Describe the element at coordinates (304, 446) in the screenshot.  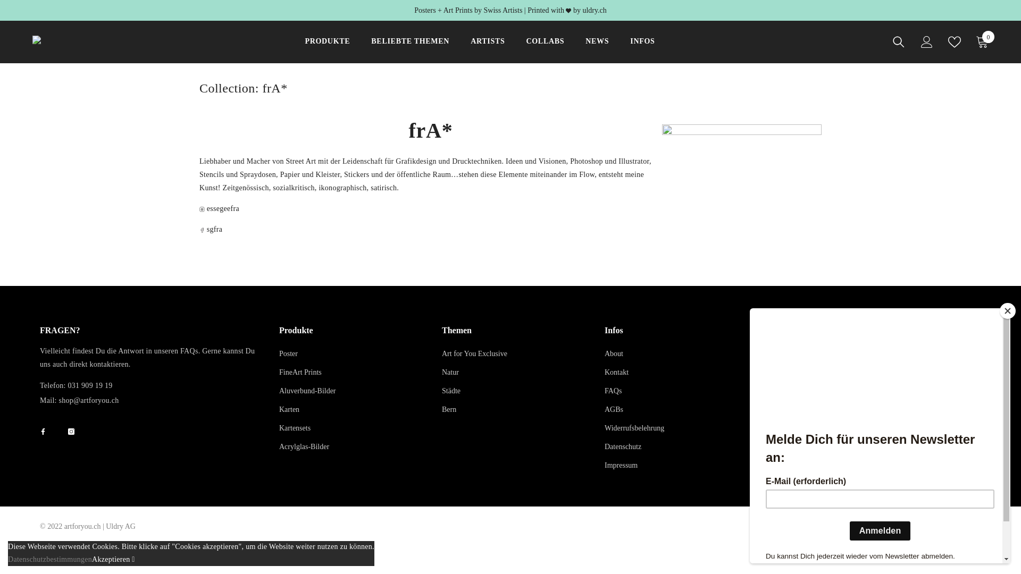
I see `Acrylglas-Bilder` at that location.